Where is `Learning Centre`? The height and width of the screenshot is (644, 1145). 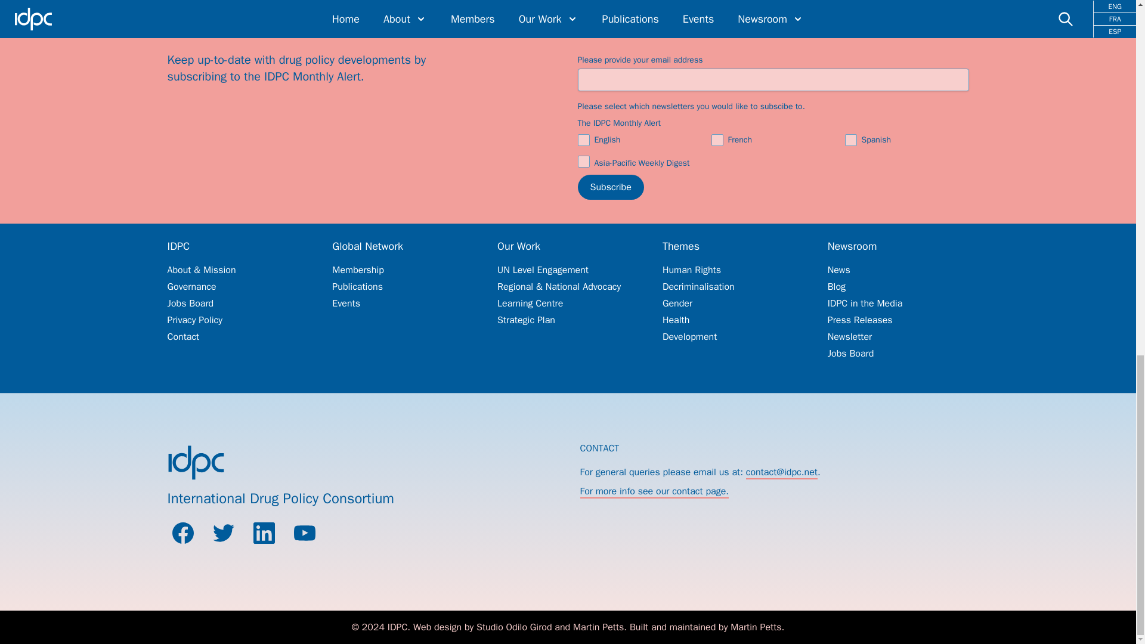
Learning Centre is located at coordinates (568, 303).